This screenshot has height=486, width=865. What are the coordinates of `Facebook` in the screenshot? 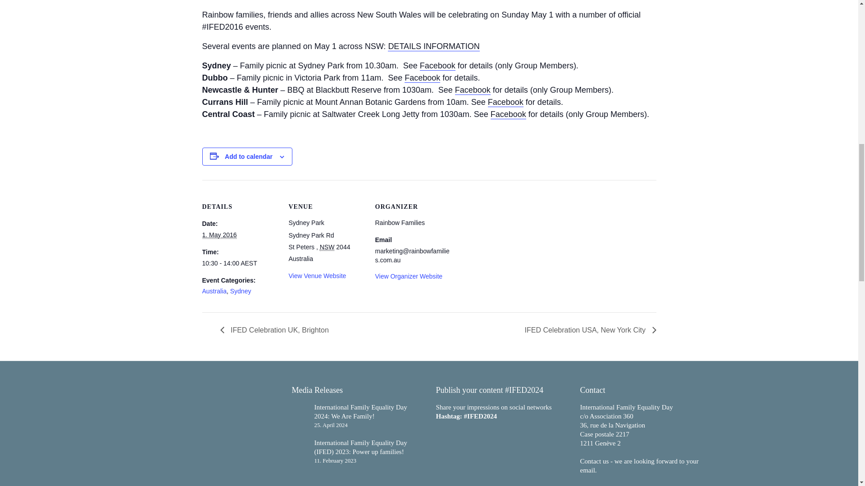 It's located at (472, 90).